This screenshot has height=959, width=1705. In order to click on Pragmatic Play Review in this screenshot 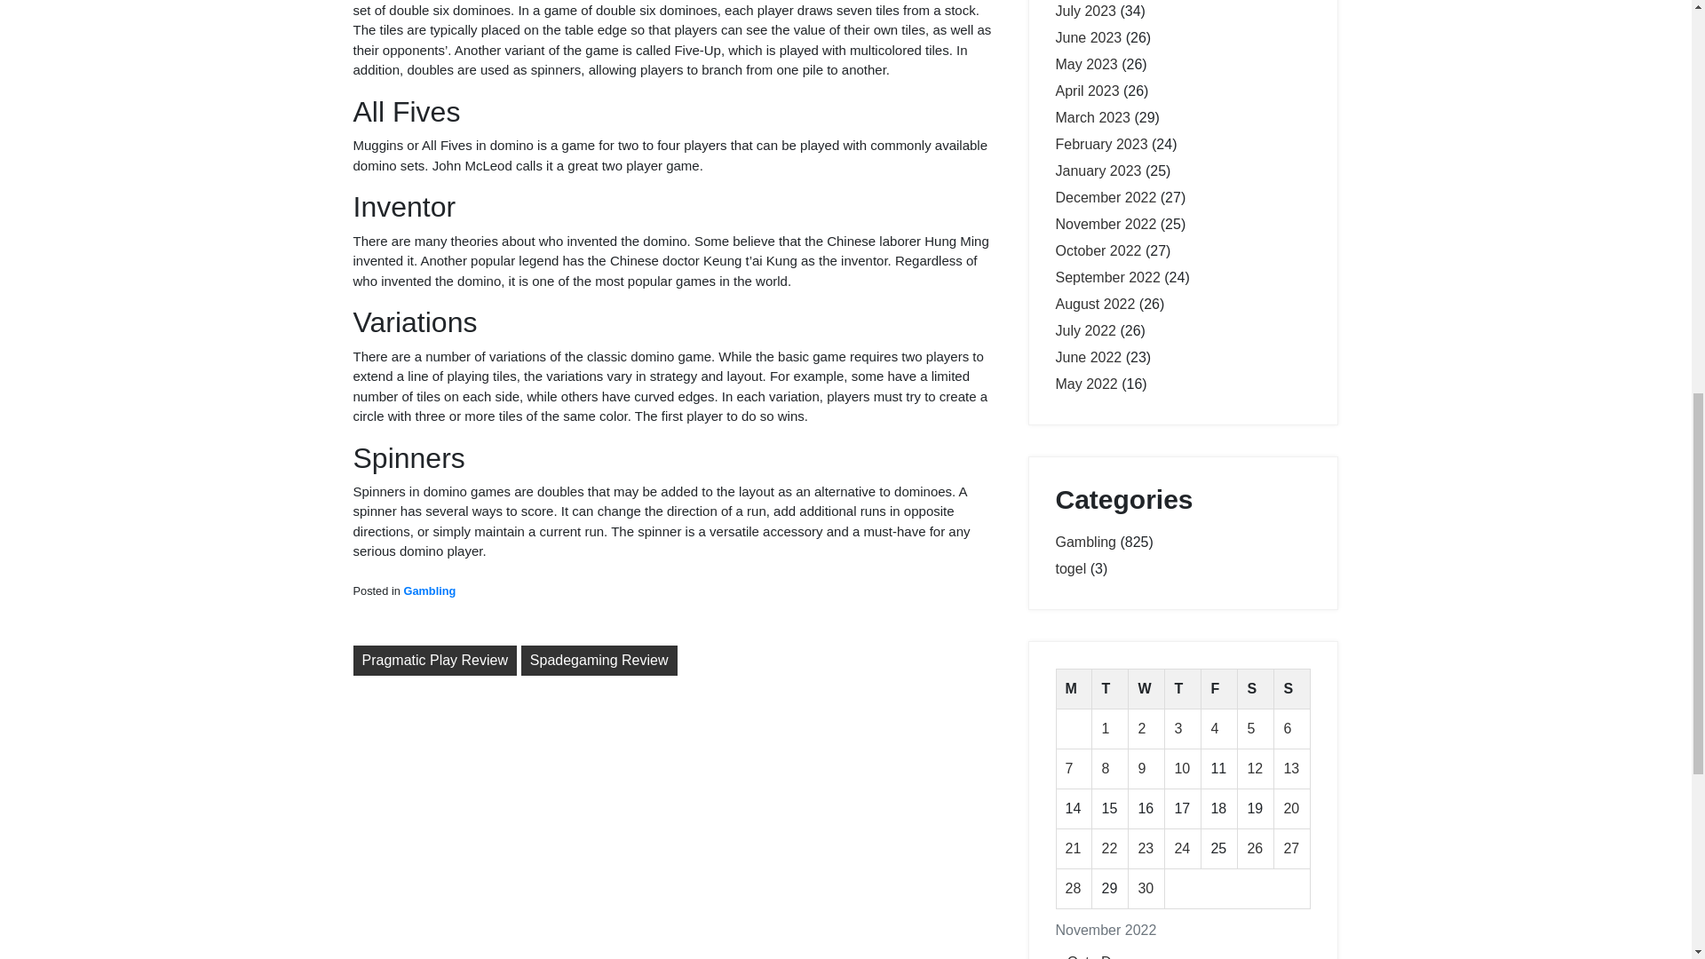, I will do `click(435, 661)`.